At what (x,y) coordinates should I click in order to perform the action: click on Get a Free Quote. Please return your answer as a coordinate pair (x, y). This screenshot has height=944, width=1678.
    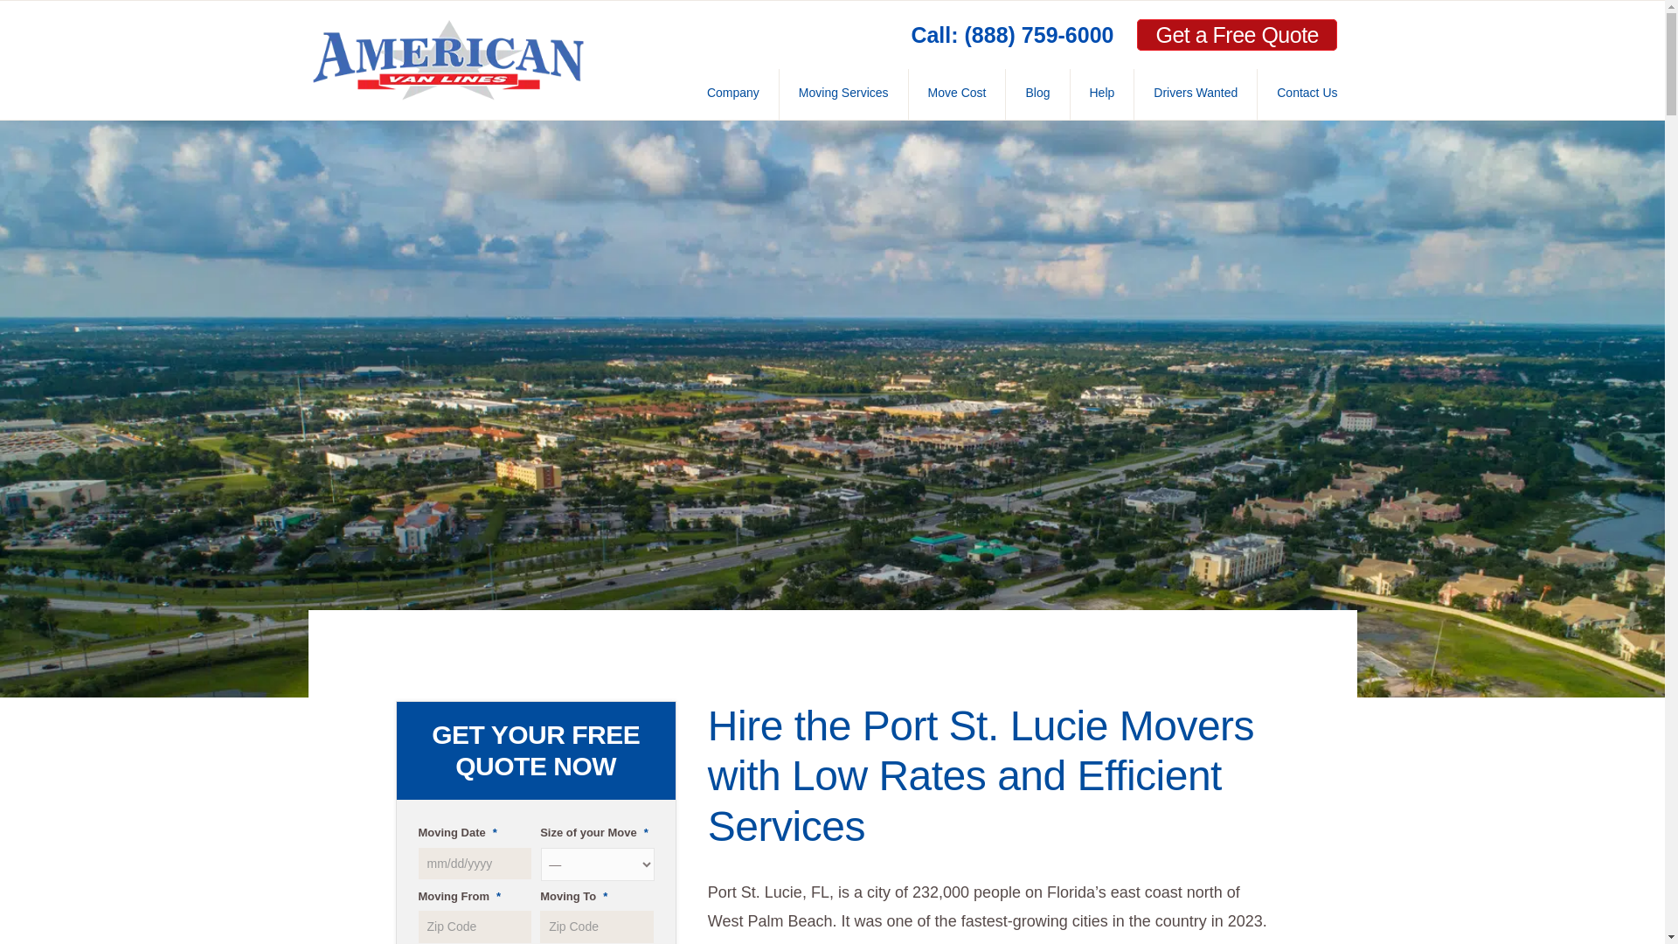
    Looking at the image, I should click on (1238, 35).